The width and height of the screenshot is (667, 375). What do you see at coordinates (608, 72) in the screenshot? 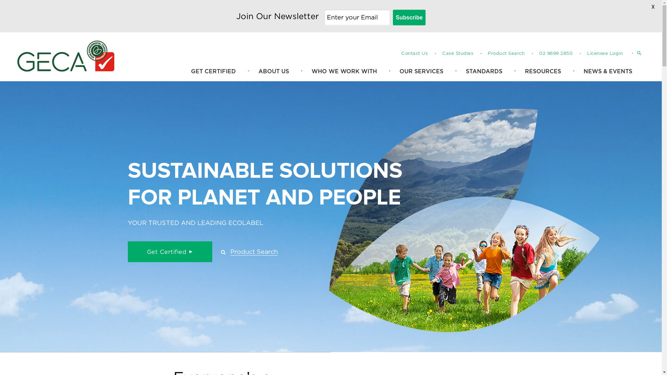
I see `NEWS & EVENTS` at bounding box center [608, 72].